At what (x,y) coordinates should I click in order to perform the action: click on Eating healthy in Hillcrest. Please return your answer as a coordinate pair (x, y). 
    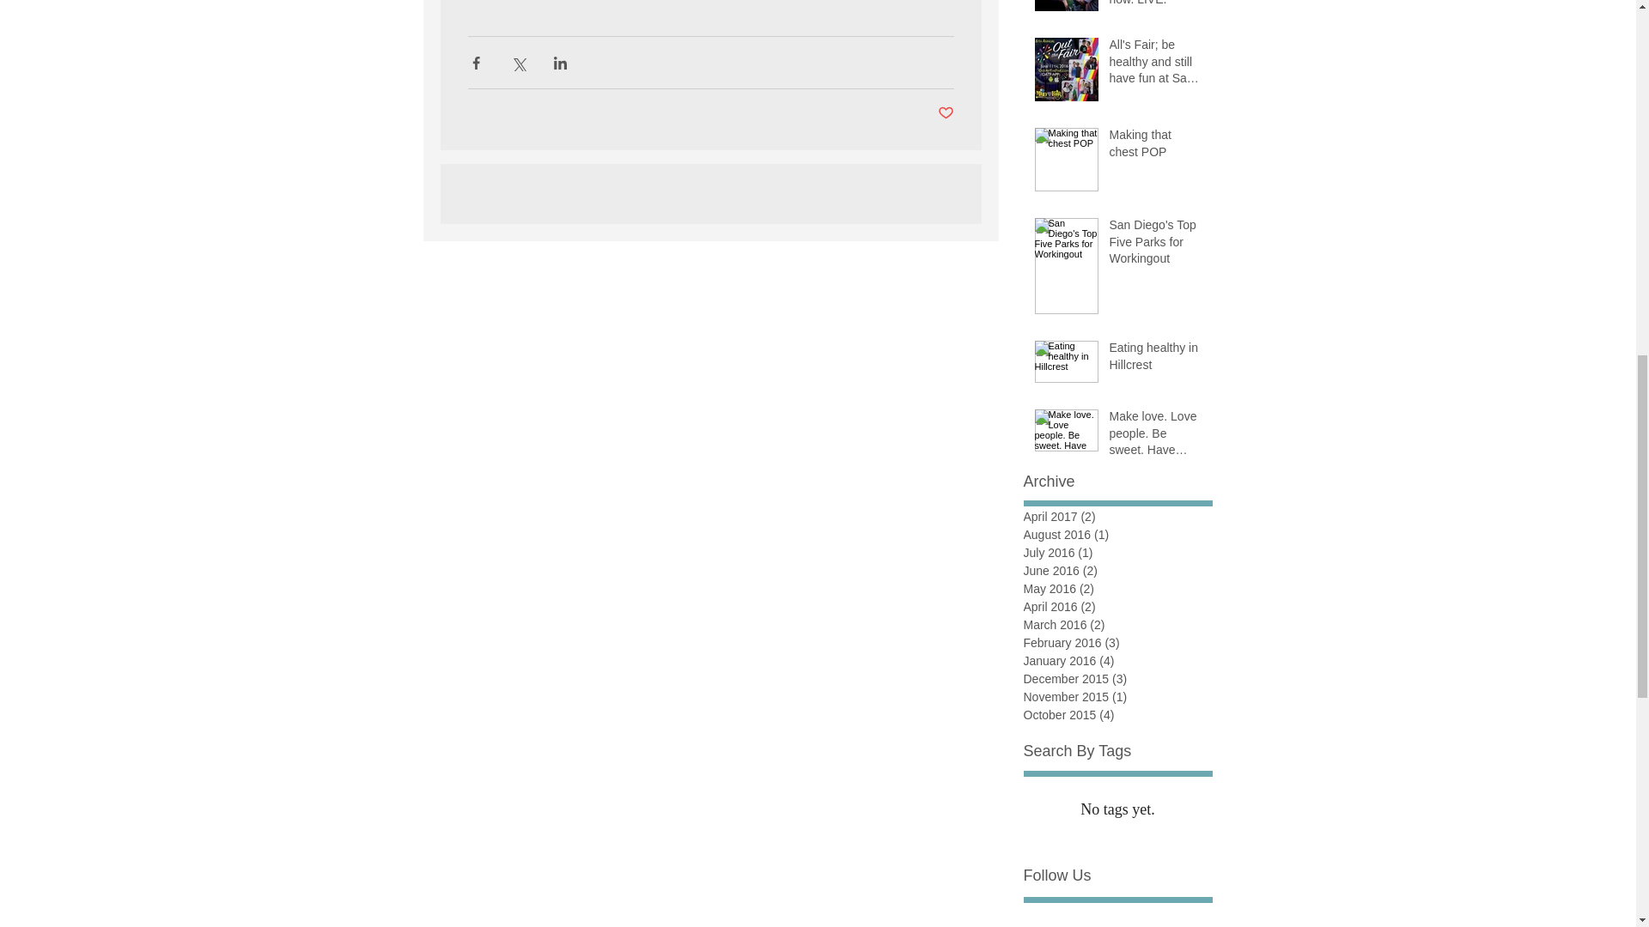
    Looking at the image, I should click on (1156, 360).